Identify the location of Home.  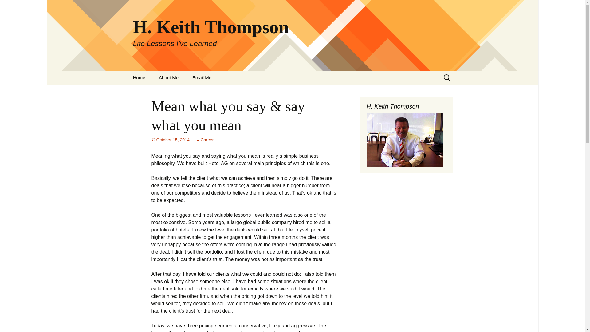
(170, 140).